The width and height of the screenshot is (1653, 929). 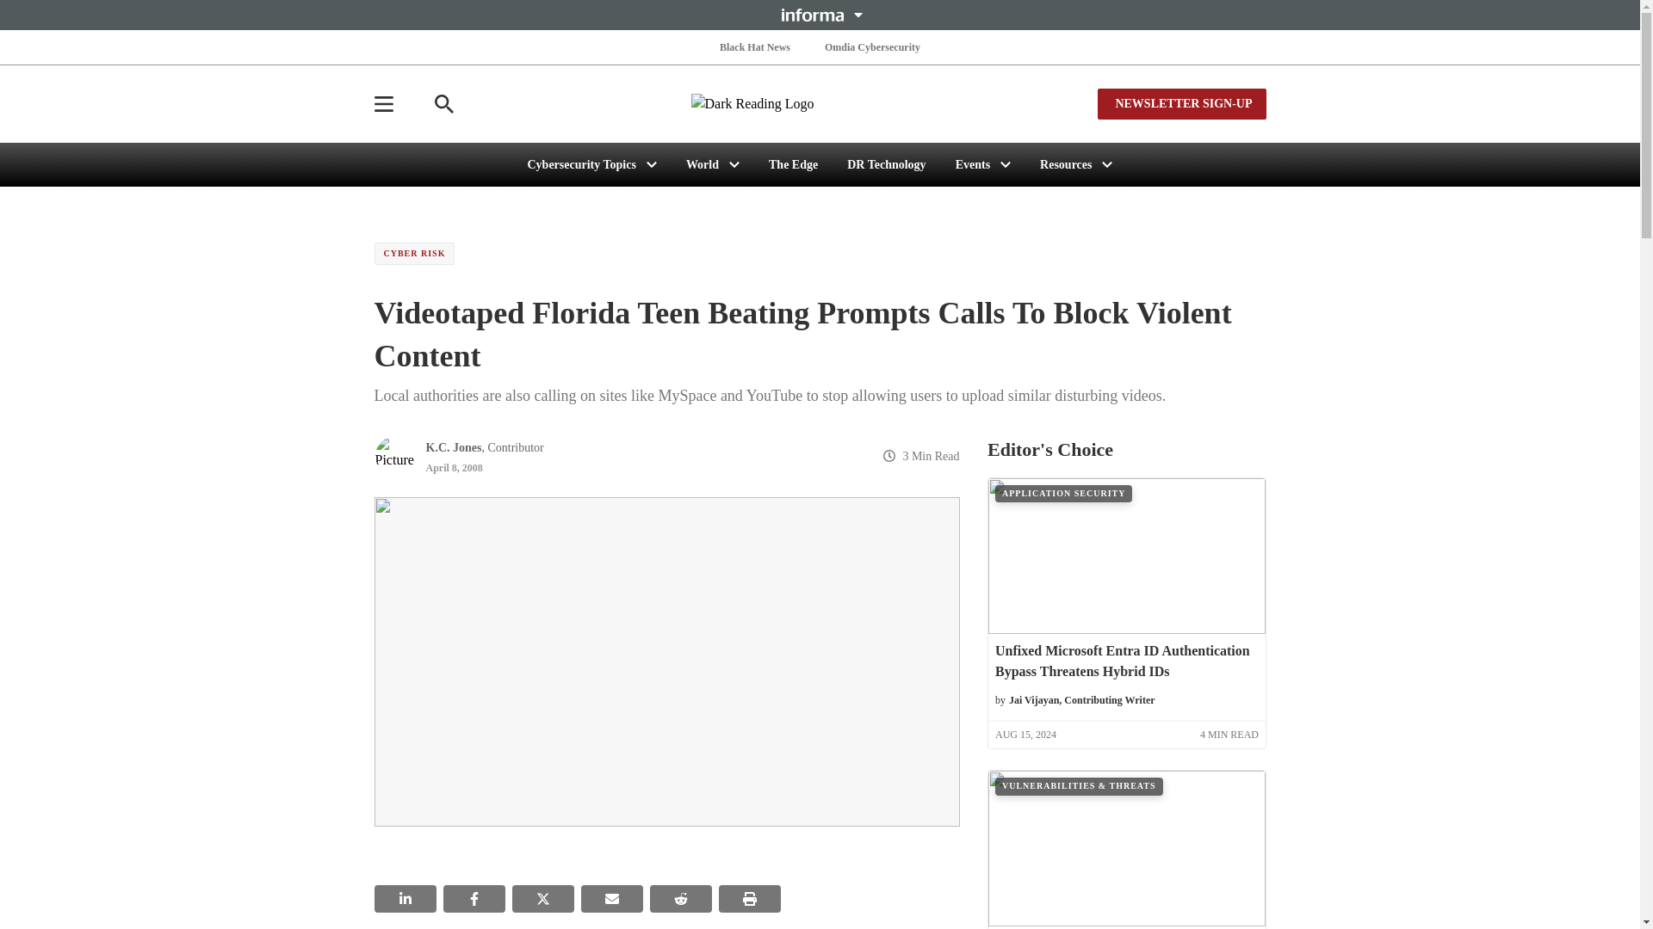 What do you see at coordinates (873, 46) in the screenshot?
I see `Omdia Cybersecurity` at bounding box center [873, 46].